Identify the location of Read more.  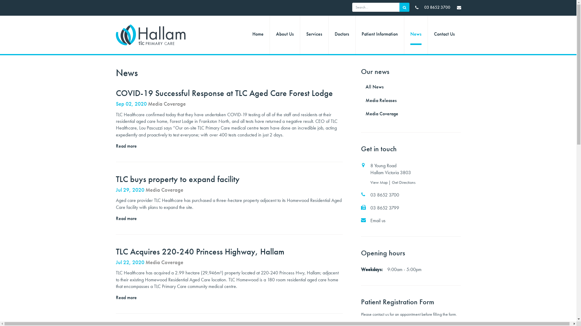
(126, 298).